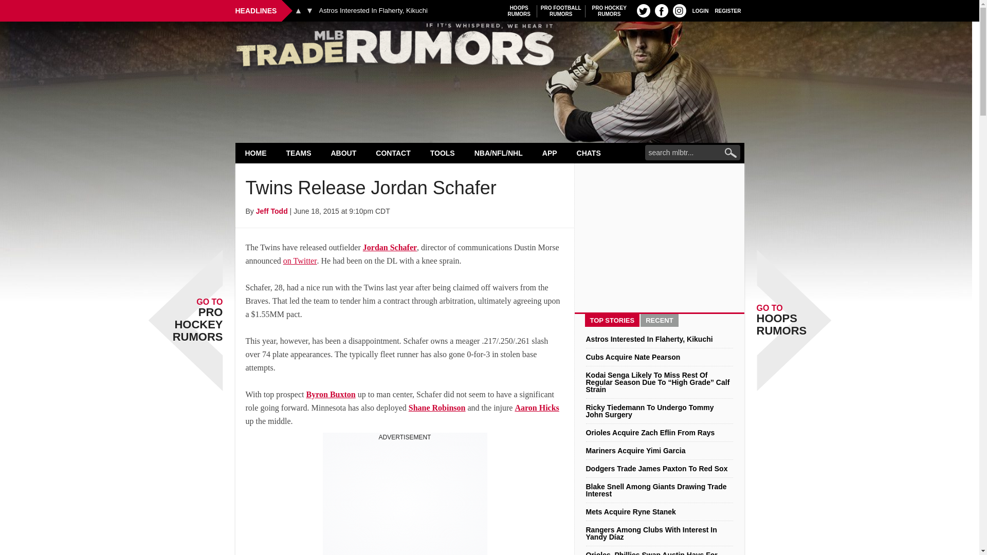  Describe the element at coordinates (489, 47) in the screenshot. I see `FB profile` at that location.